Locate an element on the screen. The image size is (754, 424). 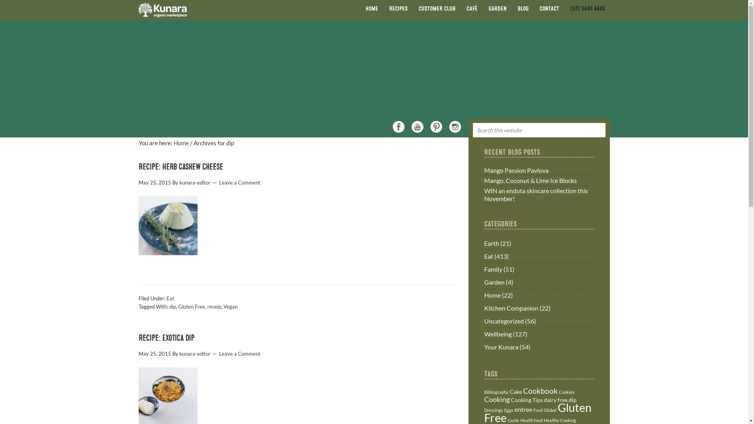
Eat is located at coordinates (489, 256).